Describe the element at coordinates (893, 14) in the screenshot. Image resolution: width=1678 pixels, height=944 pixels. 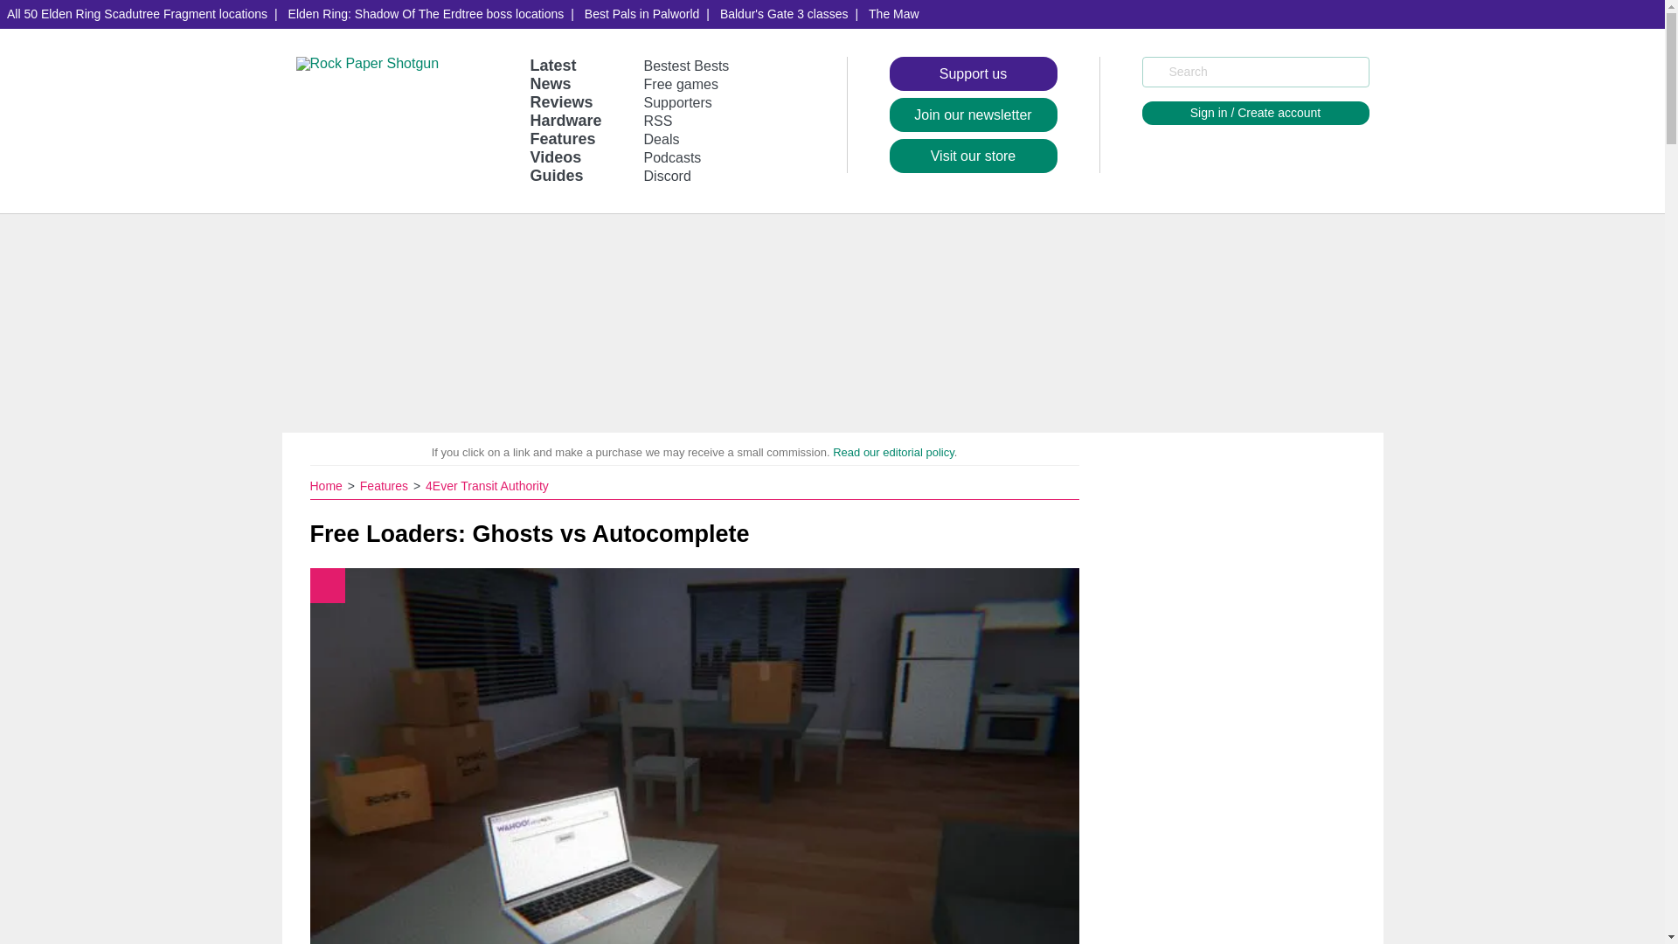
I see `The Maw` at that location.